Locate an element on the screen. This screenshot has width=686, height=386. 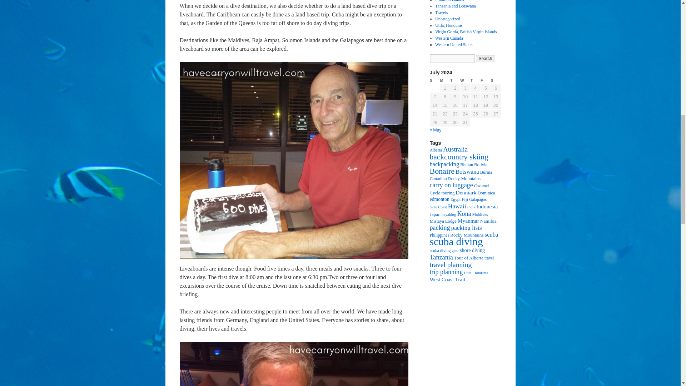
Thursday is located at coordinates (476, 81).